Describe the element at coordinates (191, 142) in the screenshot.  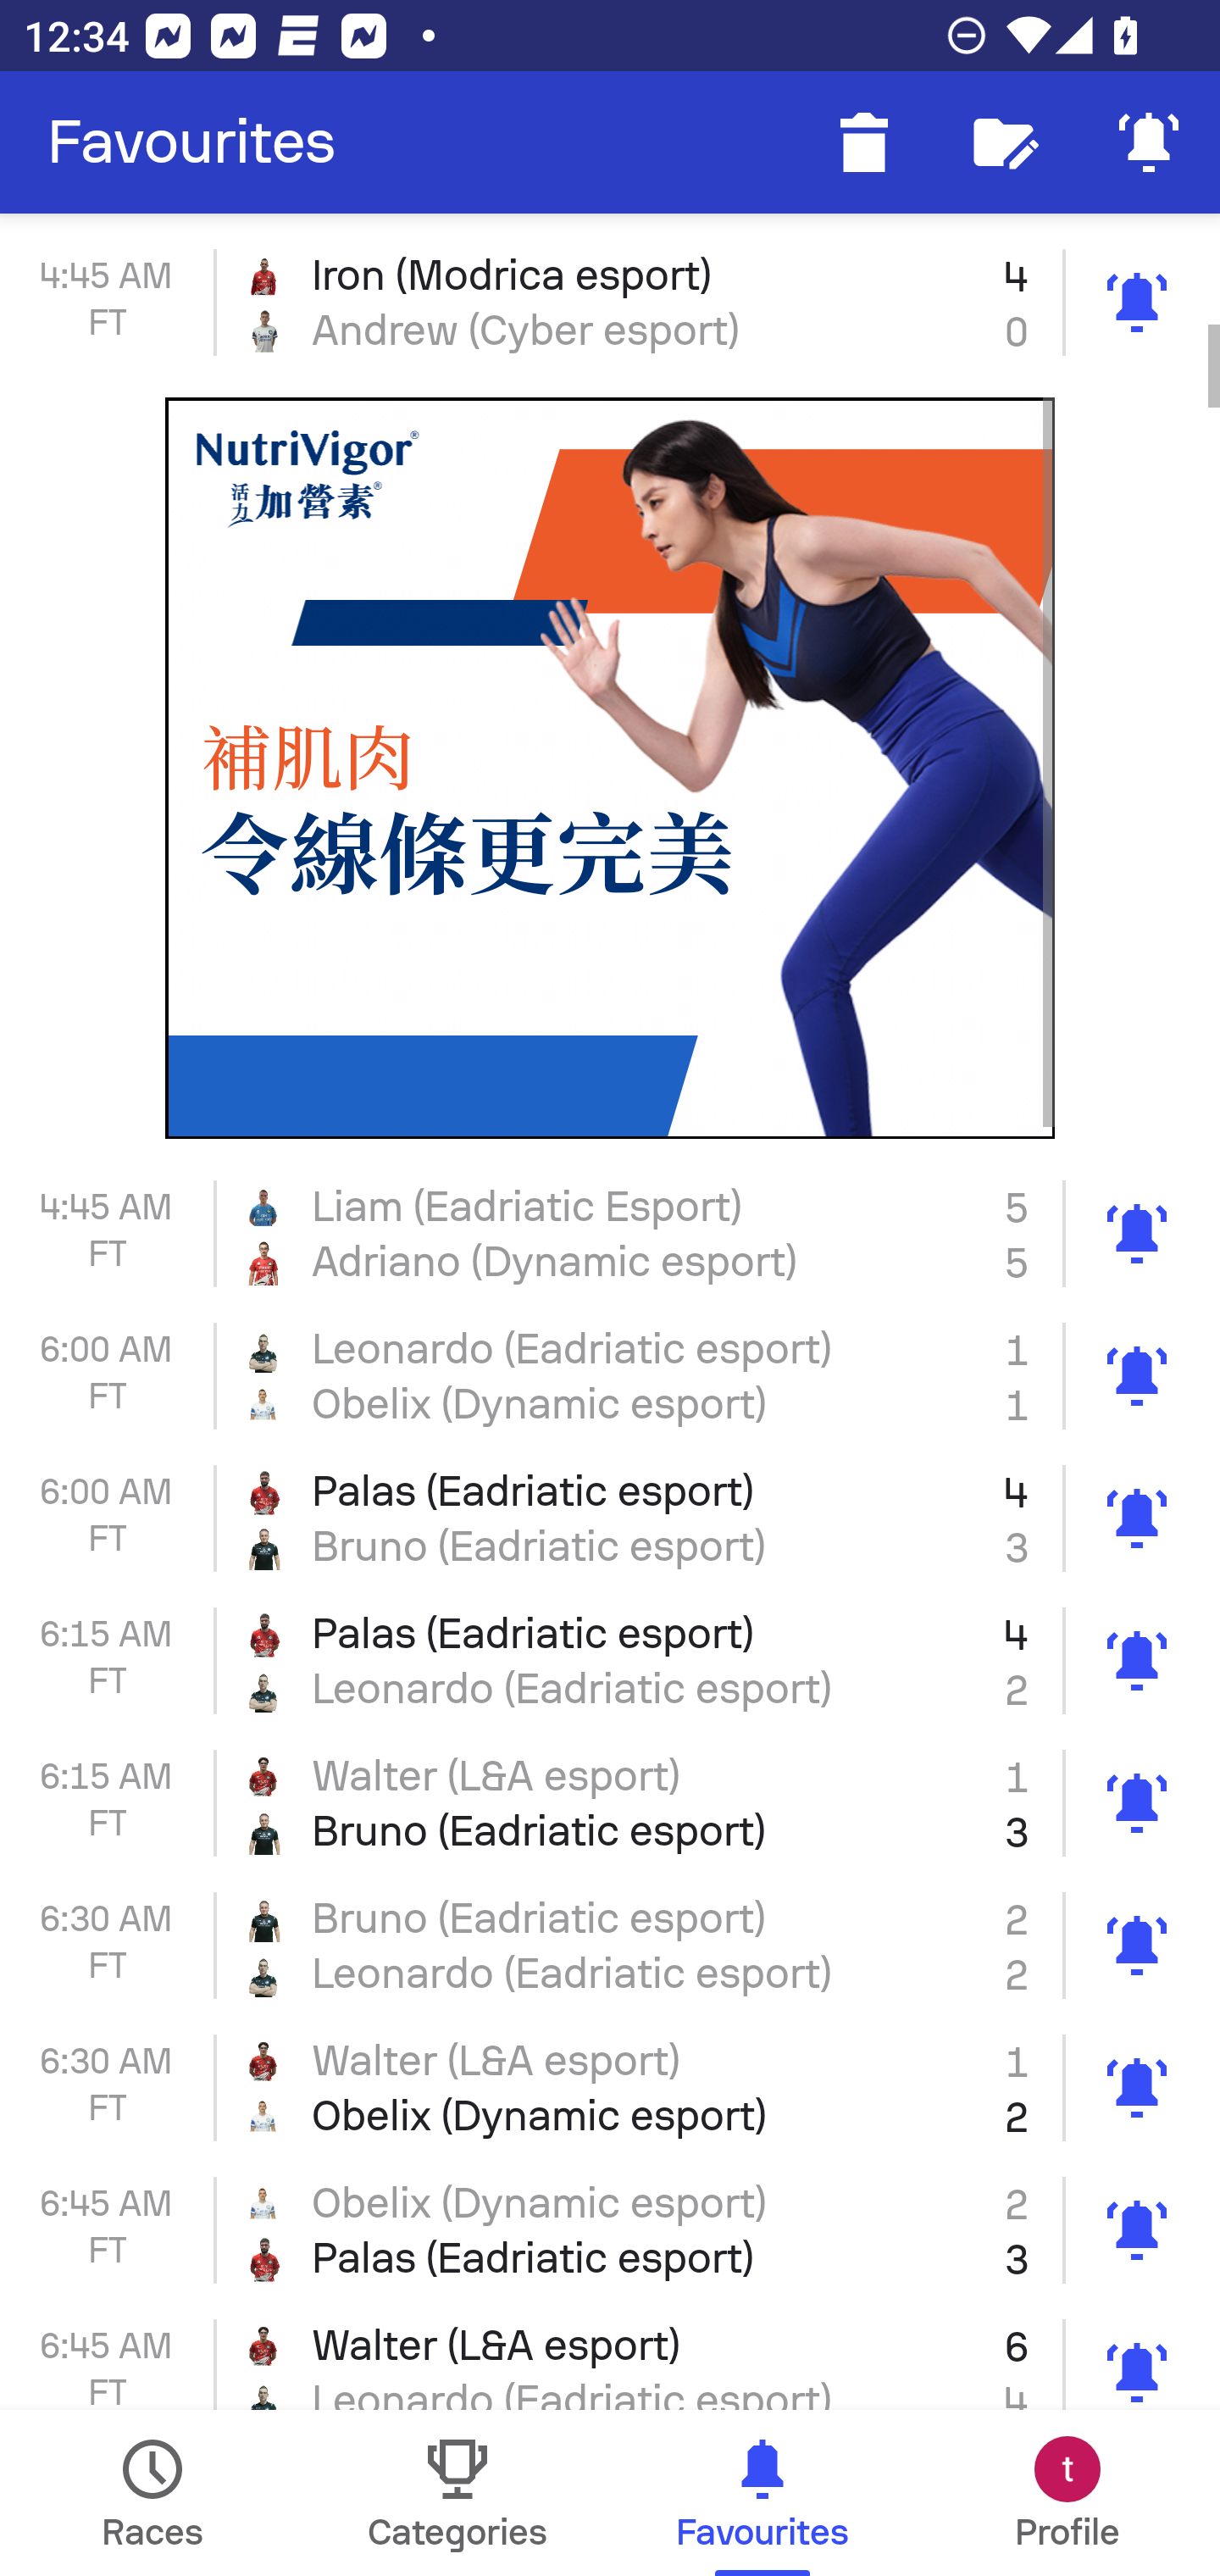
I see `Favourites` at that location.